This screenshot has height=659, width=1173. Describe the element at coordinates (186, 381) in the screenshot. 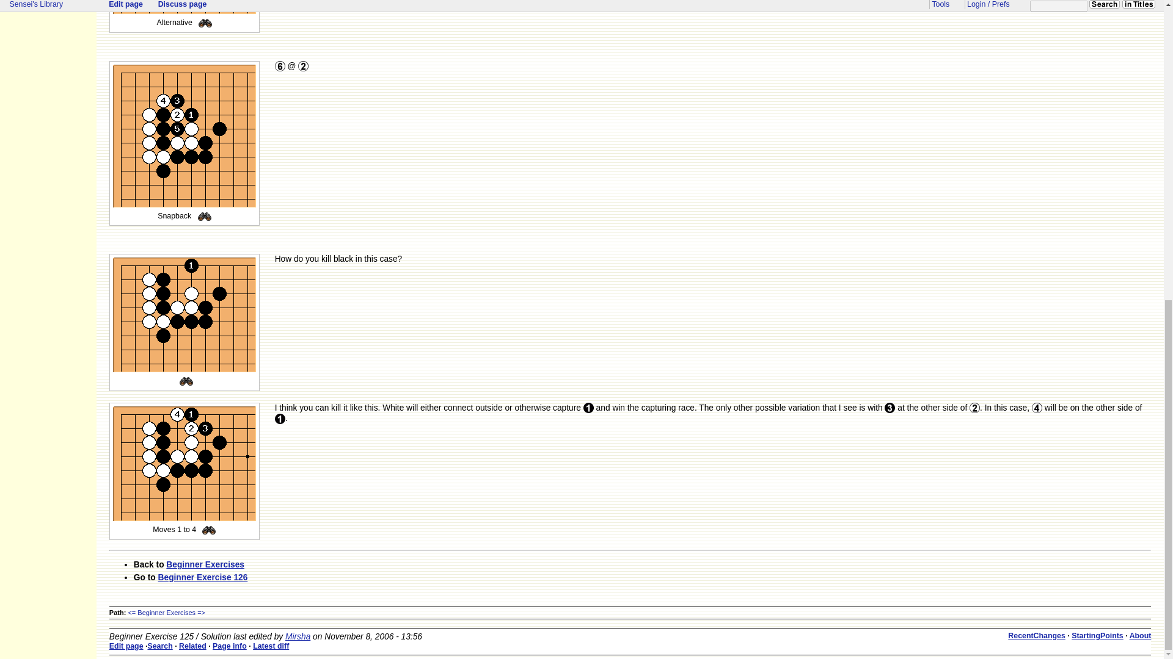

I see `Search position` at that location.